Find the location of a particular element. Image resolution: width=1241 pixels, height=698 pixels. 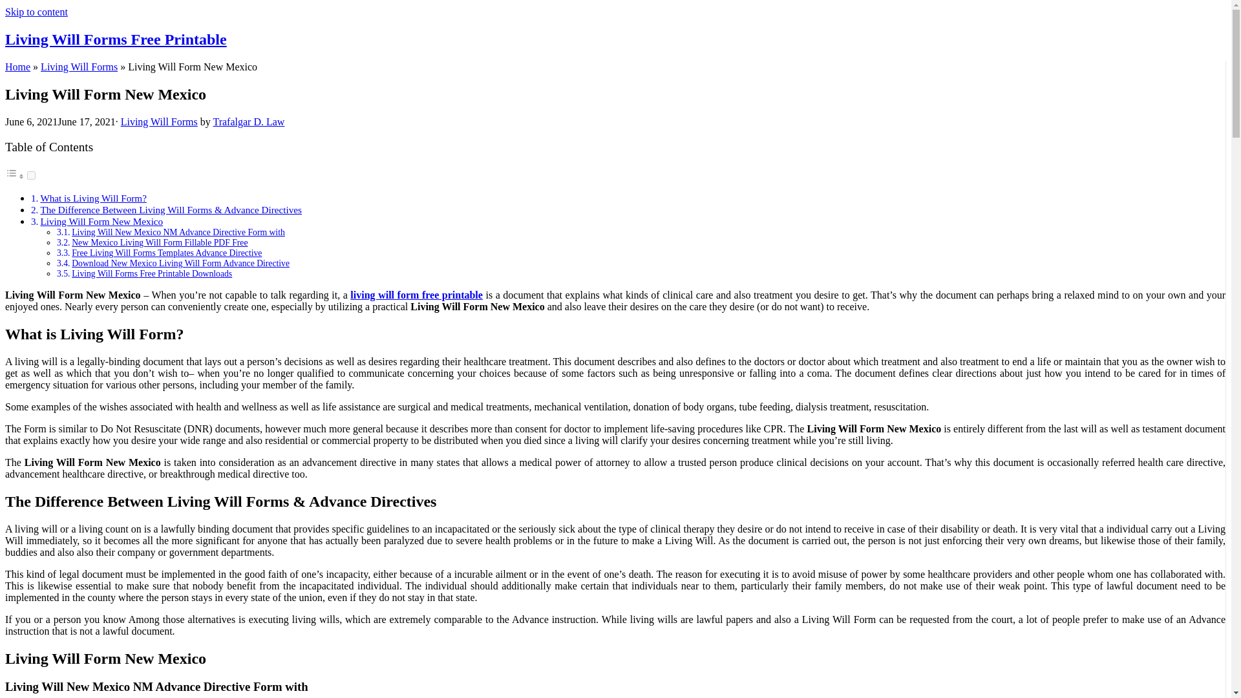

Living Will Forms Free Printable Downloads is located at coordinates (152, 273).